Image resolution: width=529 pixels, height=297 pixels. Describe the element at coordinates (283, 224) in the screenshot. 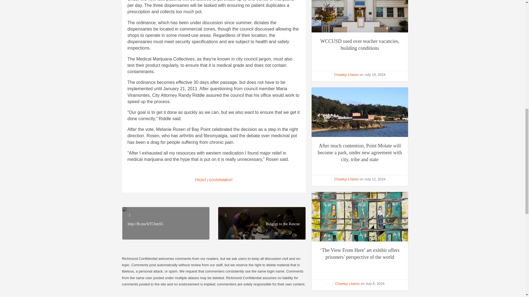

I see `Bulgogi to the Rescue` at that location.